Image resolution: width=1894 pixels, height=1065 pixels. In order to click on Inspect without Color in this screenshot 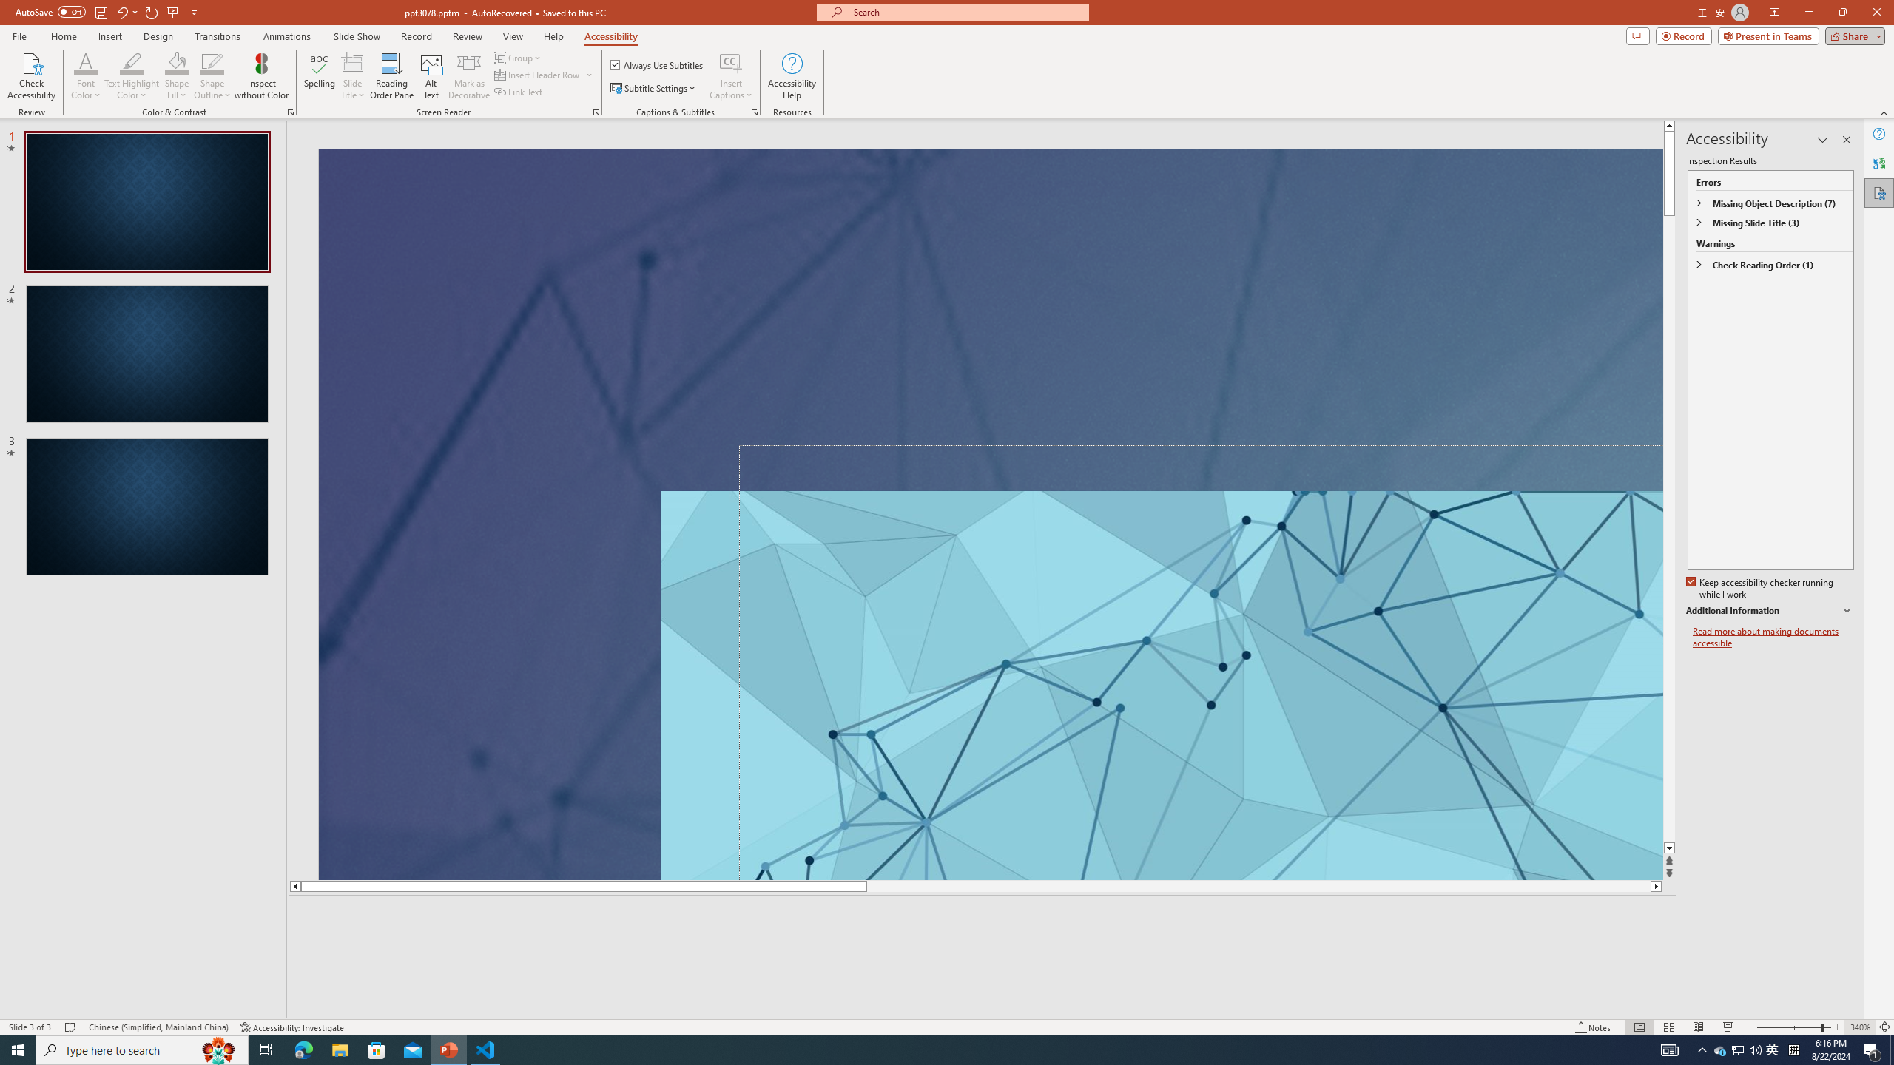, I will do `click(262, 76)`.